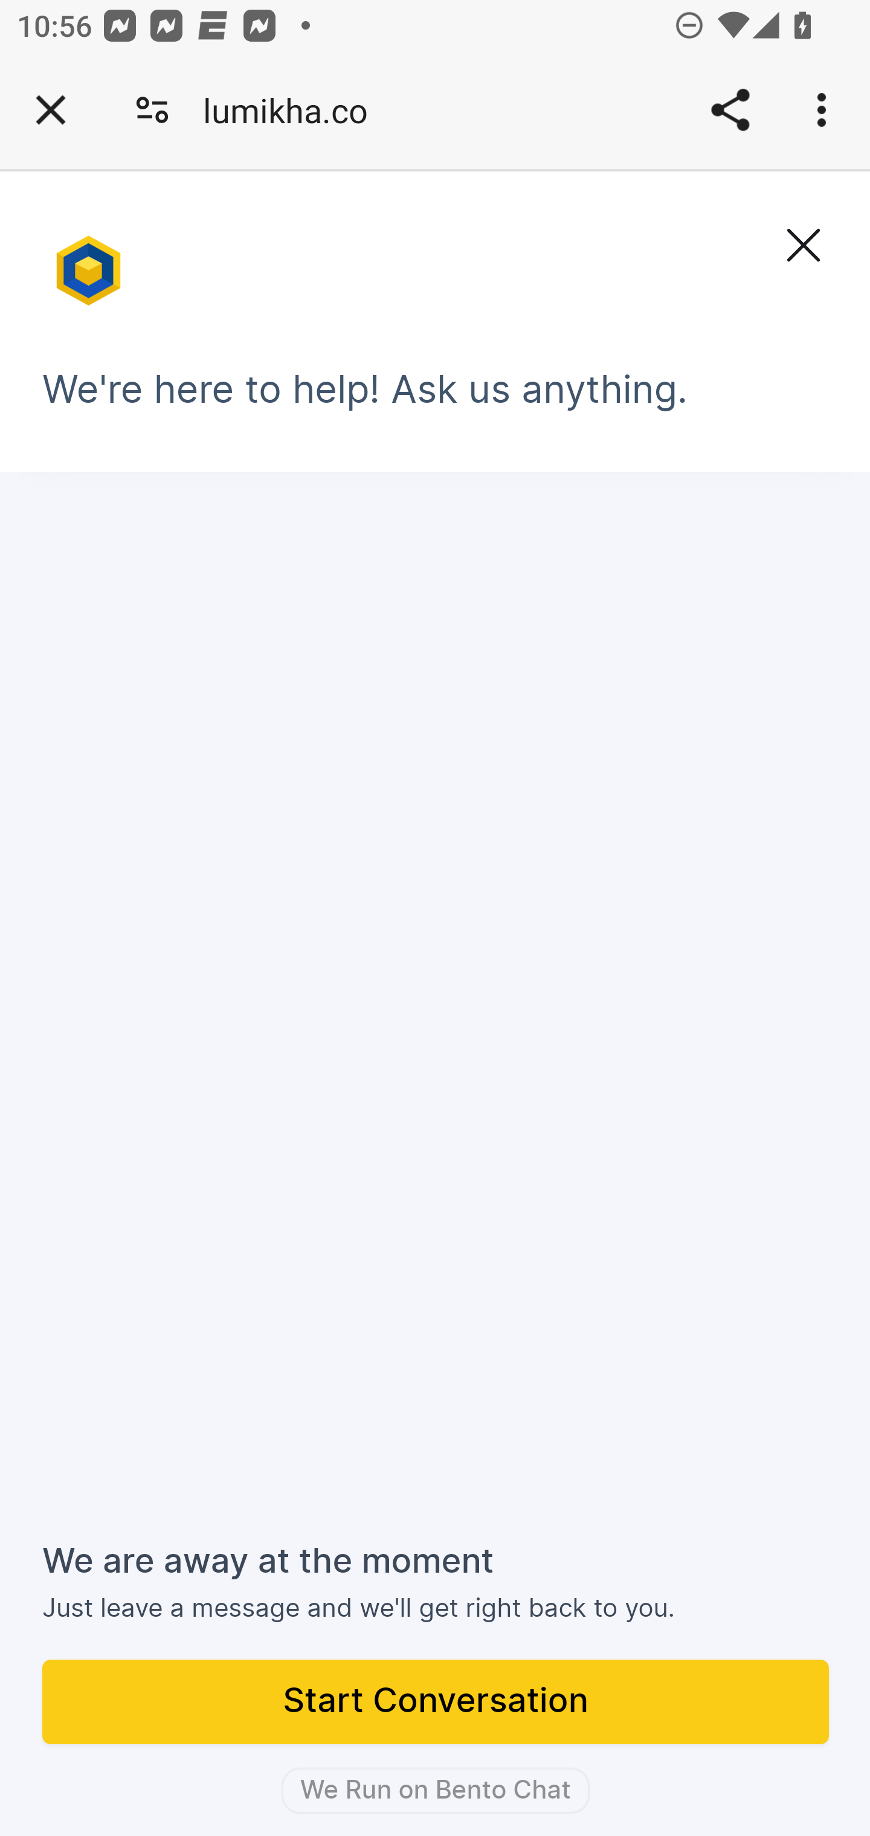 The image size is (870, 1836). I want to click on Connection is secure, so click(152, 110).